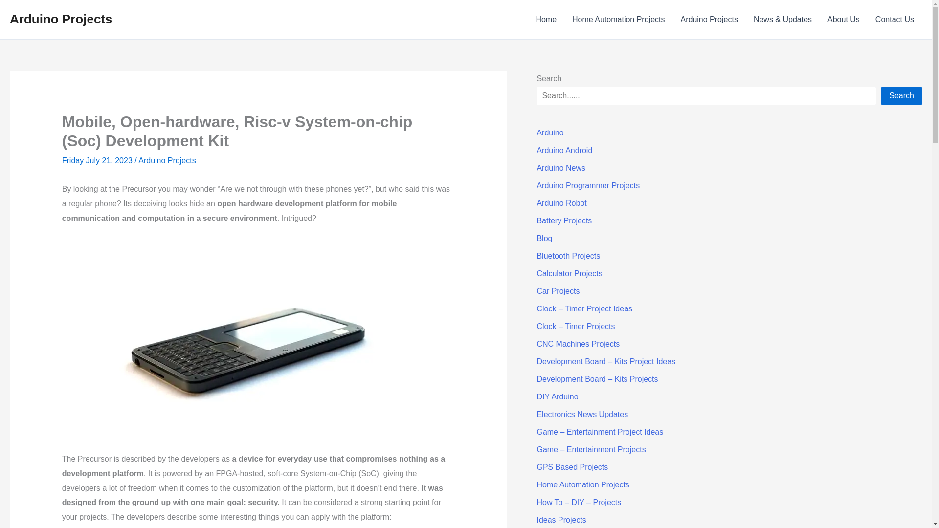 The image size is (939, 528). I want to click on Arduino Projects, so click(166, 160).